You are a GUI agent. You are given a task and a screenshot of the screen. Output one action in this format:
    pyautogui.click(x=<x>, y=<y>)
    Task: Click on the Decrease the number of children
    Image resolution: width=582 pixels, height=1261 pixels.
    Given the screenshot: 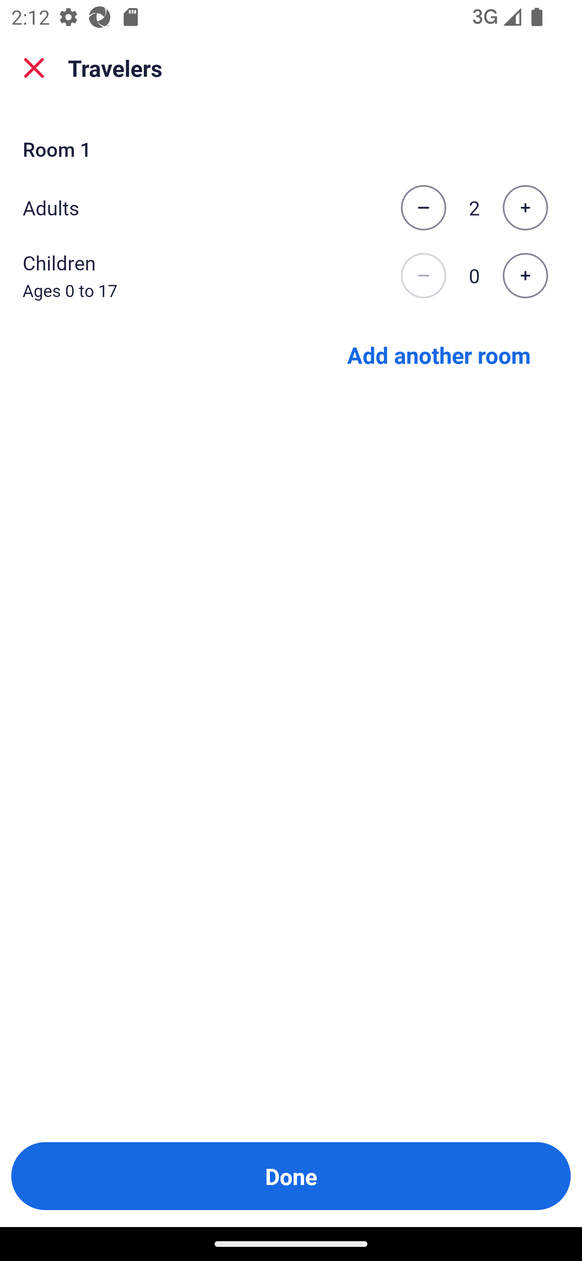 What is the action you would take?
    pyautogui.click(x=423, y=276)
    